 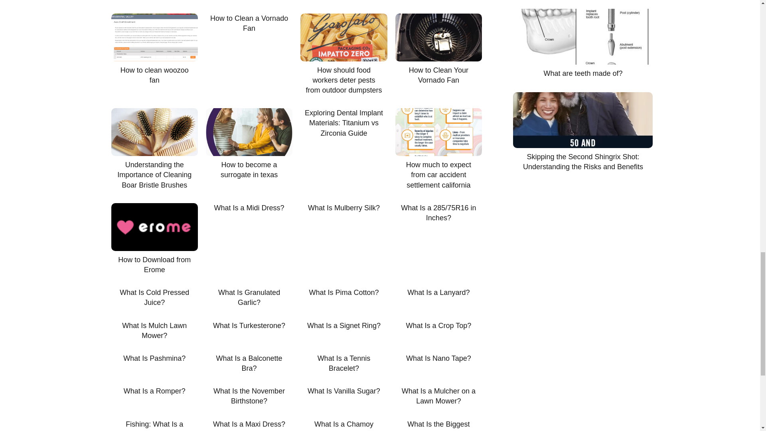 What do you see at coordinates (438, 149) in the screenshot?
I see `How much to expect from car accident settlement california` at bounding box center [438, 149].